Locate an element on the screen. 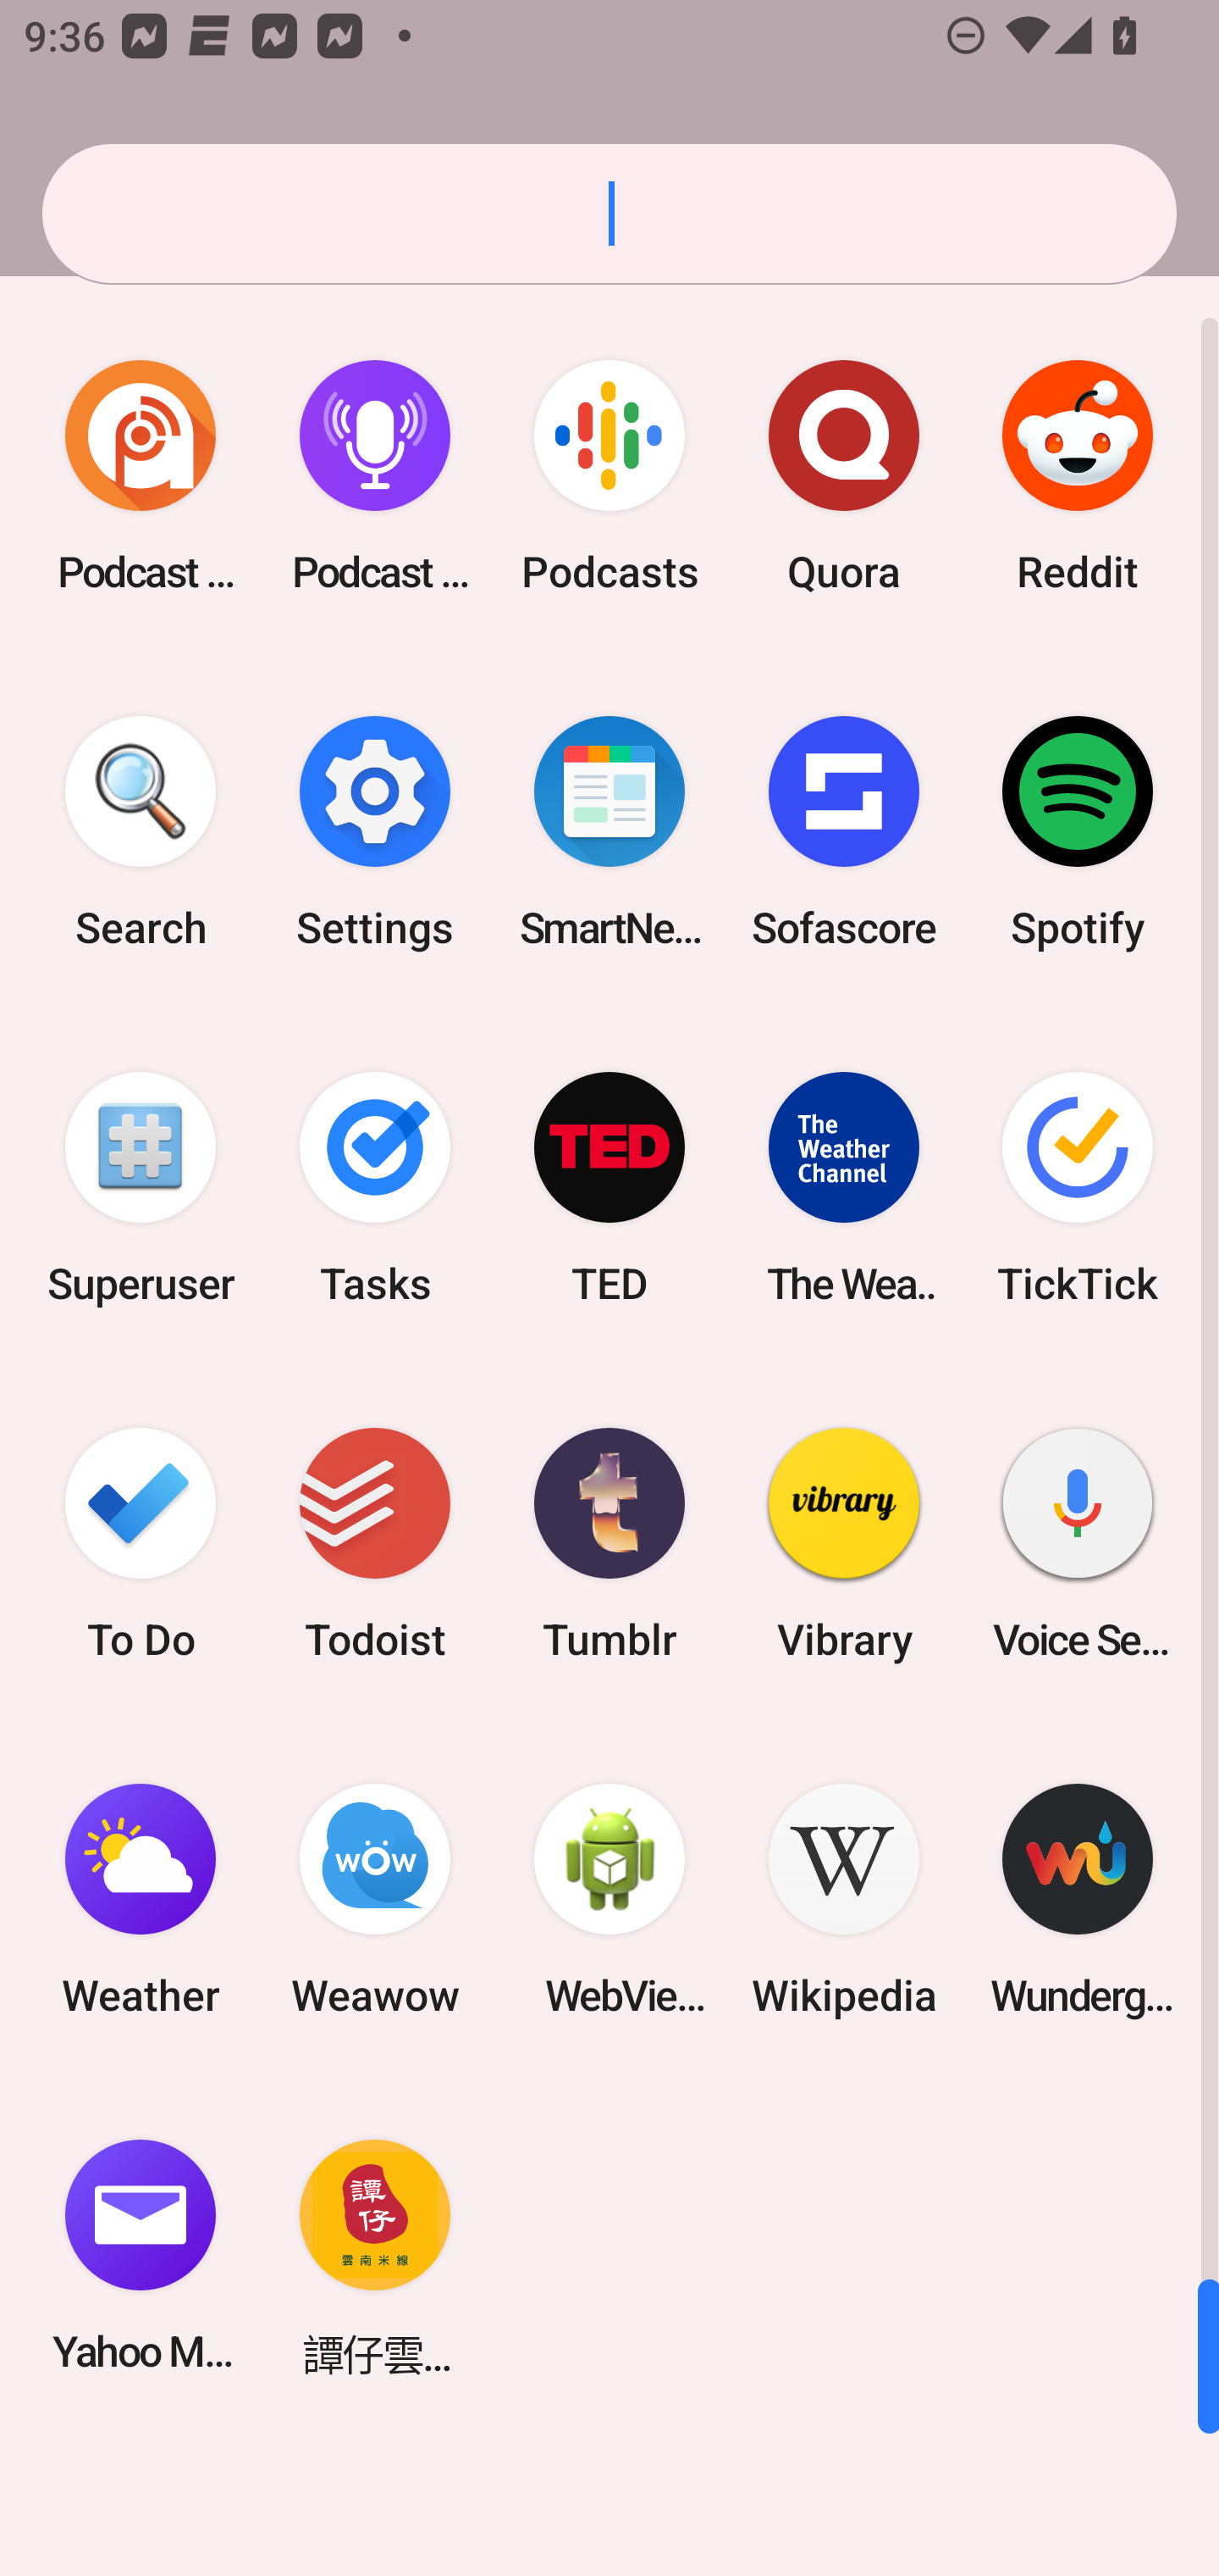 This screenshot has height=2576, width=1219. Spotify is located at coordinates (1078, 832).